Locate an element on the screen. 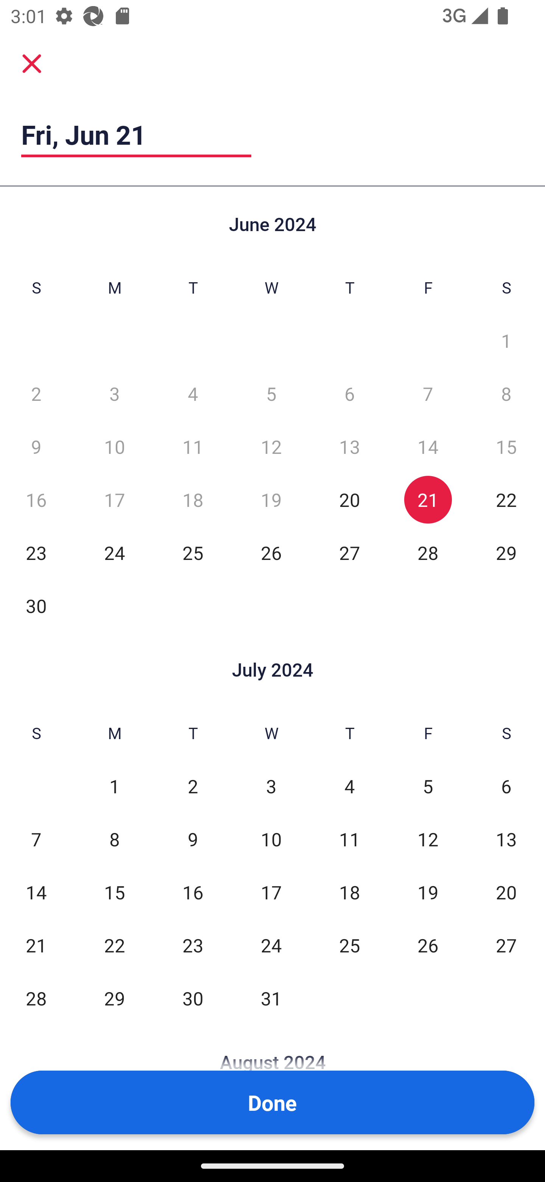 The image size is (545, 1182). 14 Sun, Jul 14, Not Selected is located at coordinates (36, 892).